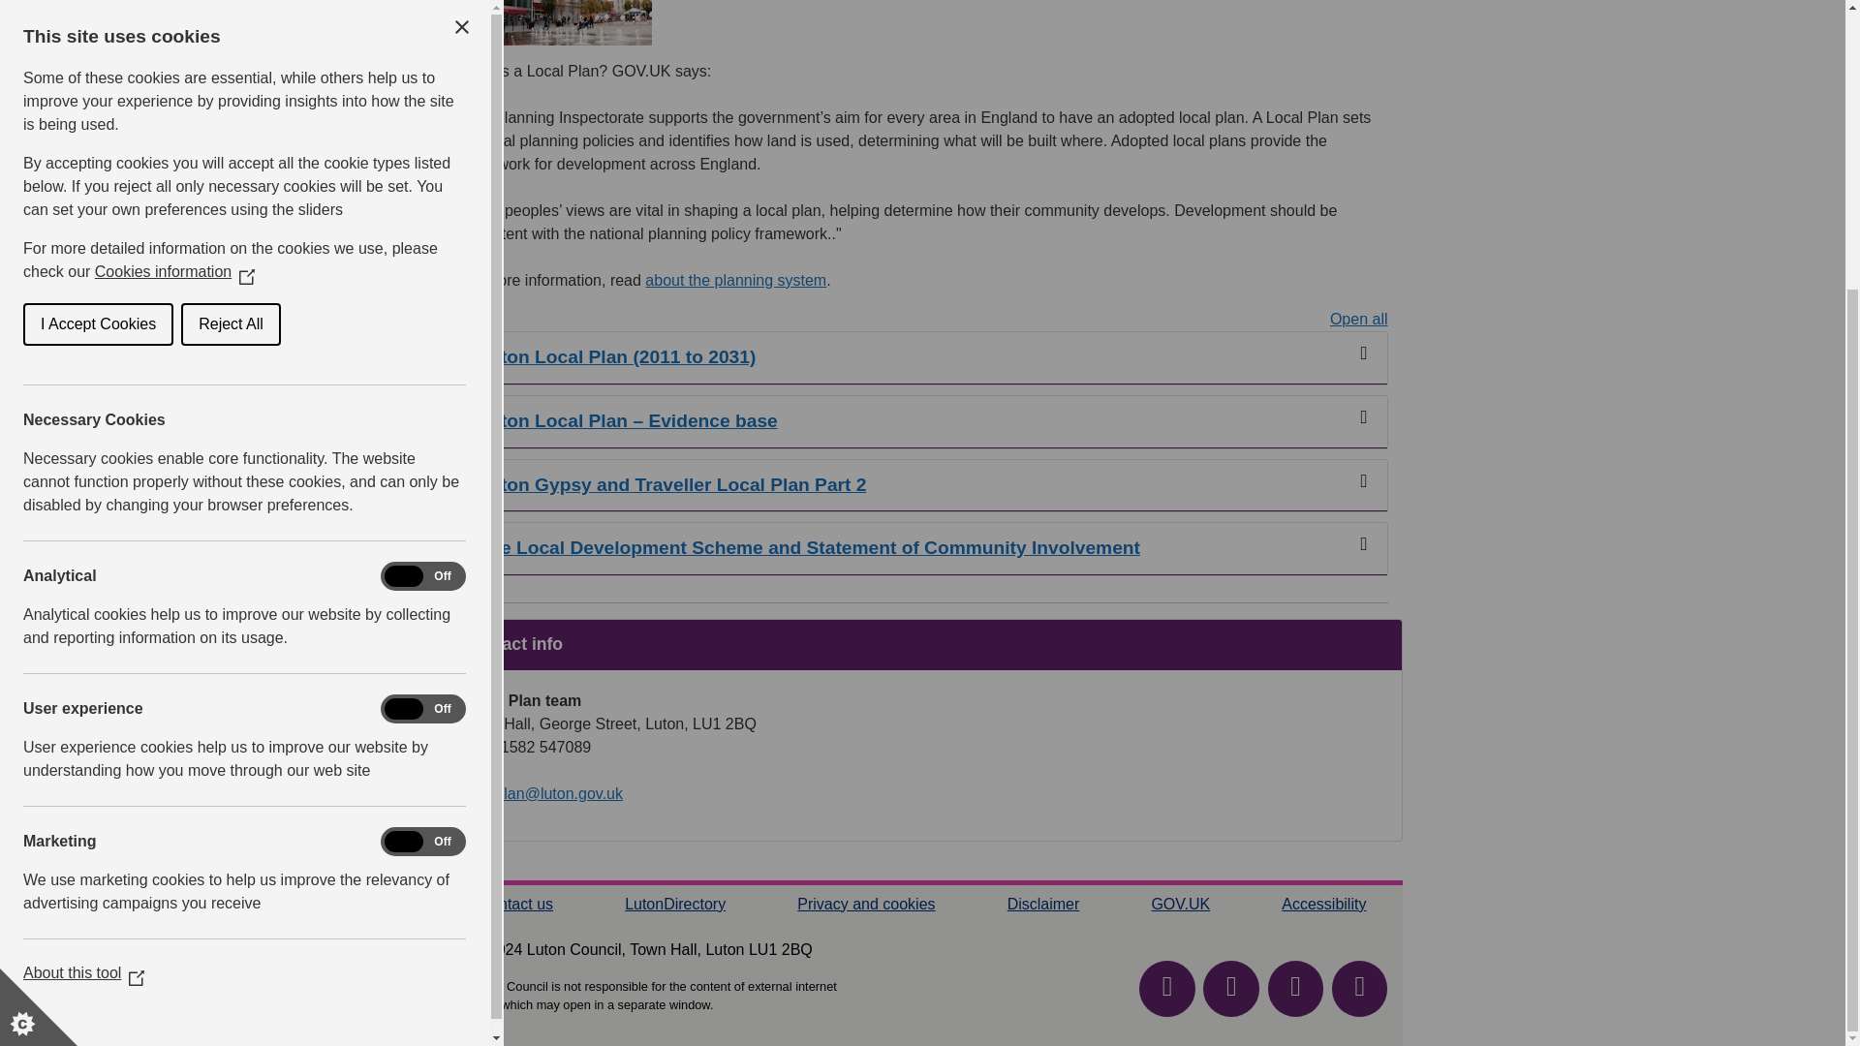  I want to click on Accessibility, so click(1323, 903).